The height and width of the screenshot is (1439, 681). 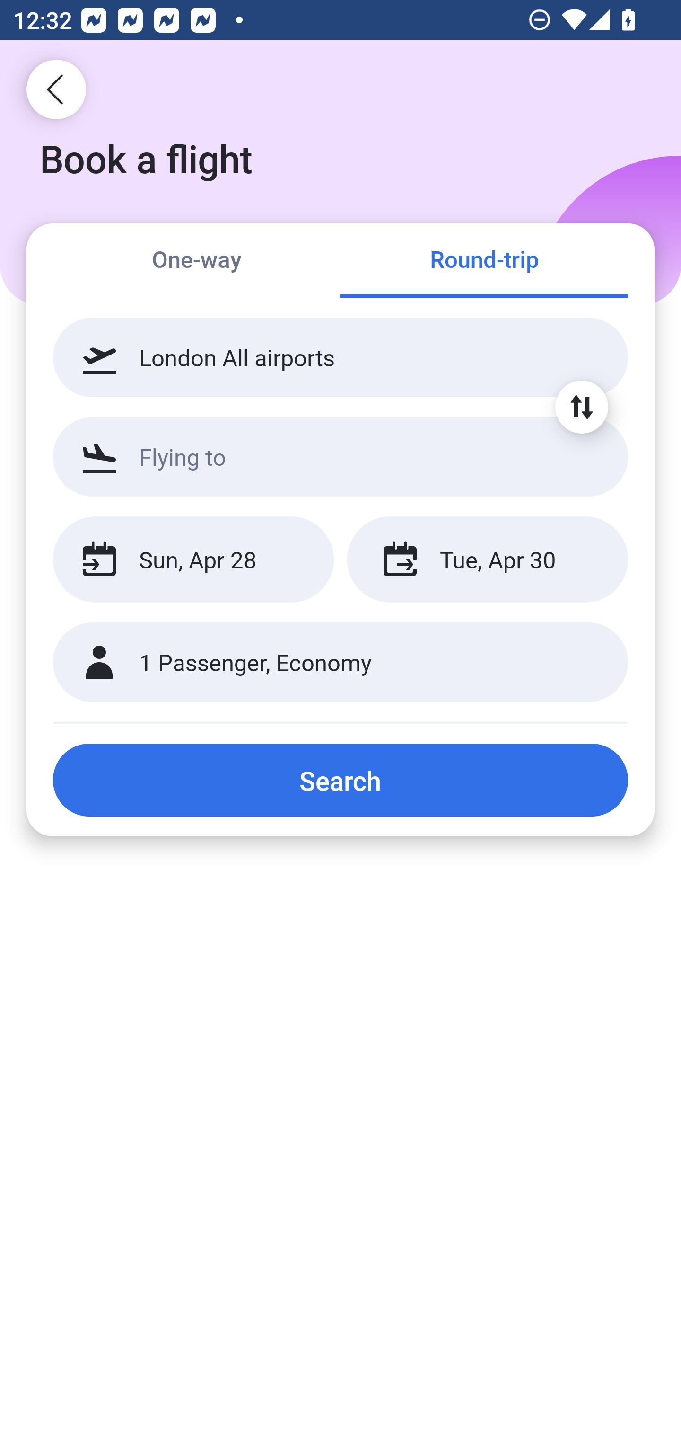 What do you see at coordinates (193, 560) in the screenshot?
I see `Sun, Apr 28` at bounding box center [193, 560].